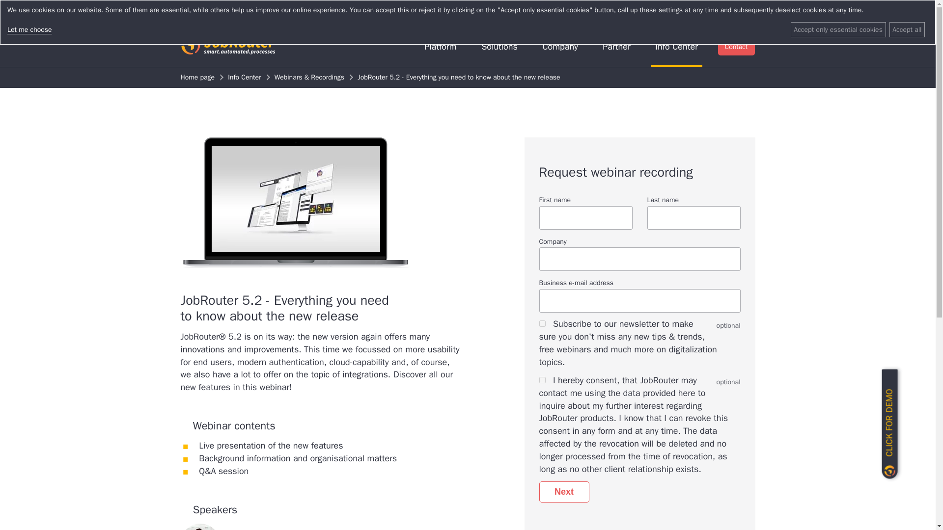 The image size is (943, 530). What do you see at coordinates (453, 14) in the screenshot?
I see `Editions` at bounding box center [453, 14].